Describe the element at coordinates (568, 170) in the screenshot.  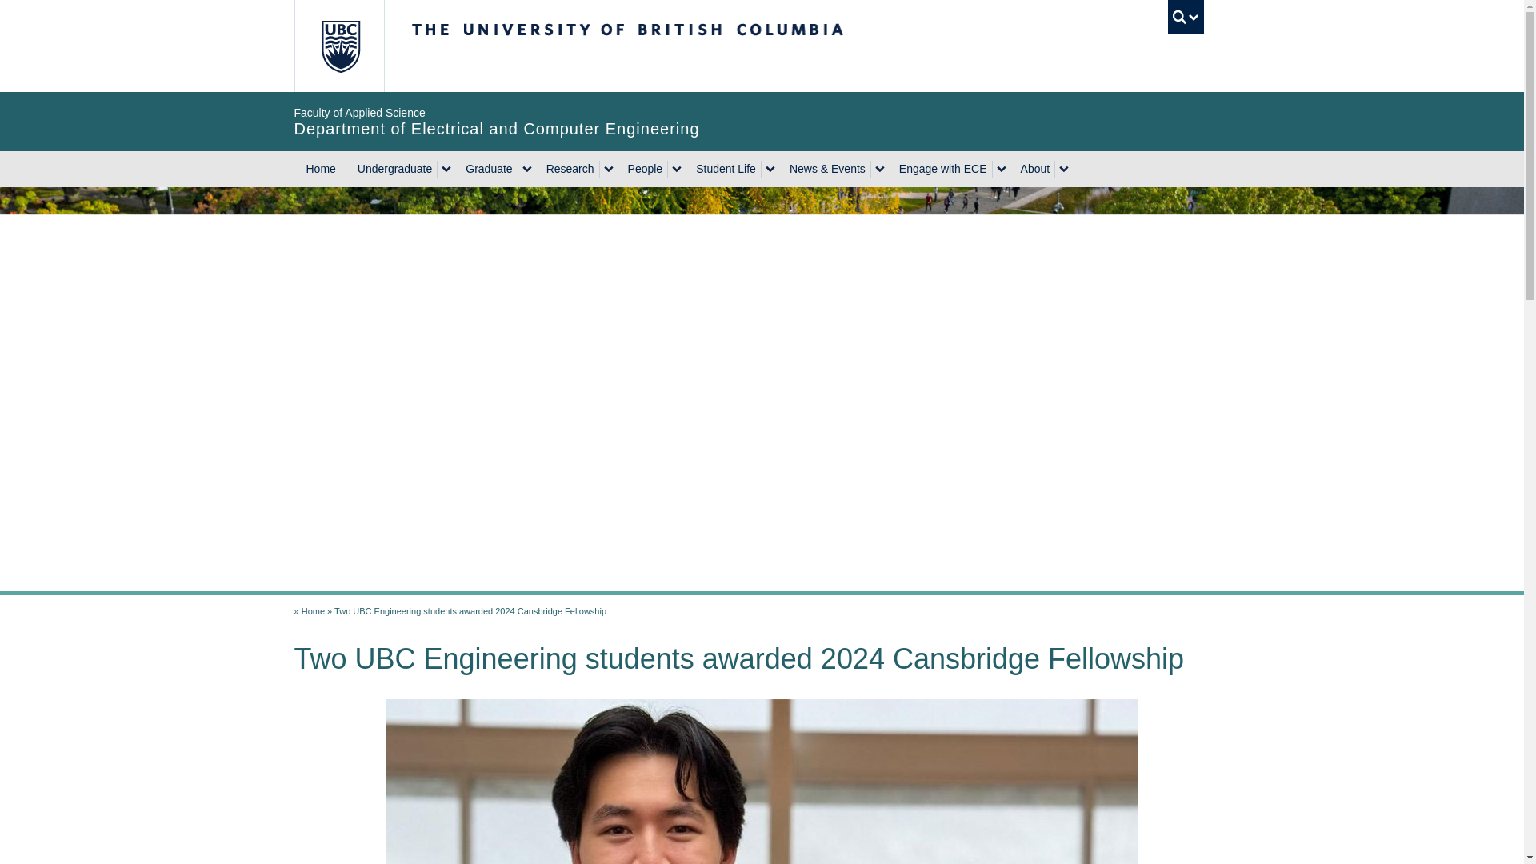
I see `Research` at that location.